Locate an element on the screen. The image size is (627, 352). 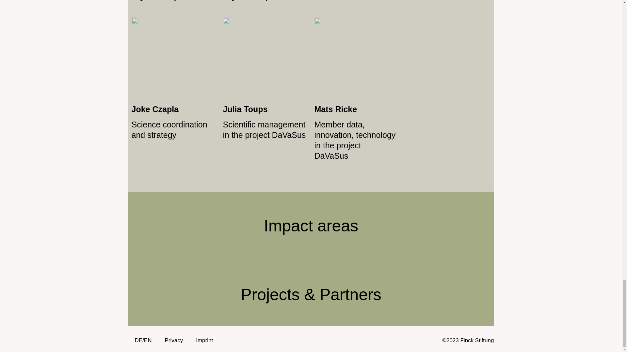
Imprint is located at coordinates (204, 340).